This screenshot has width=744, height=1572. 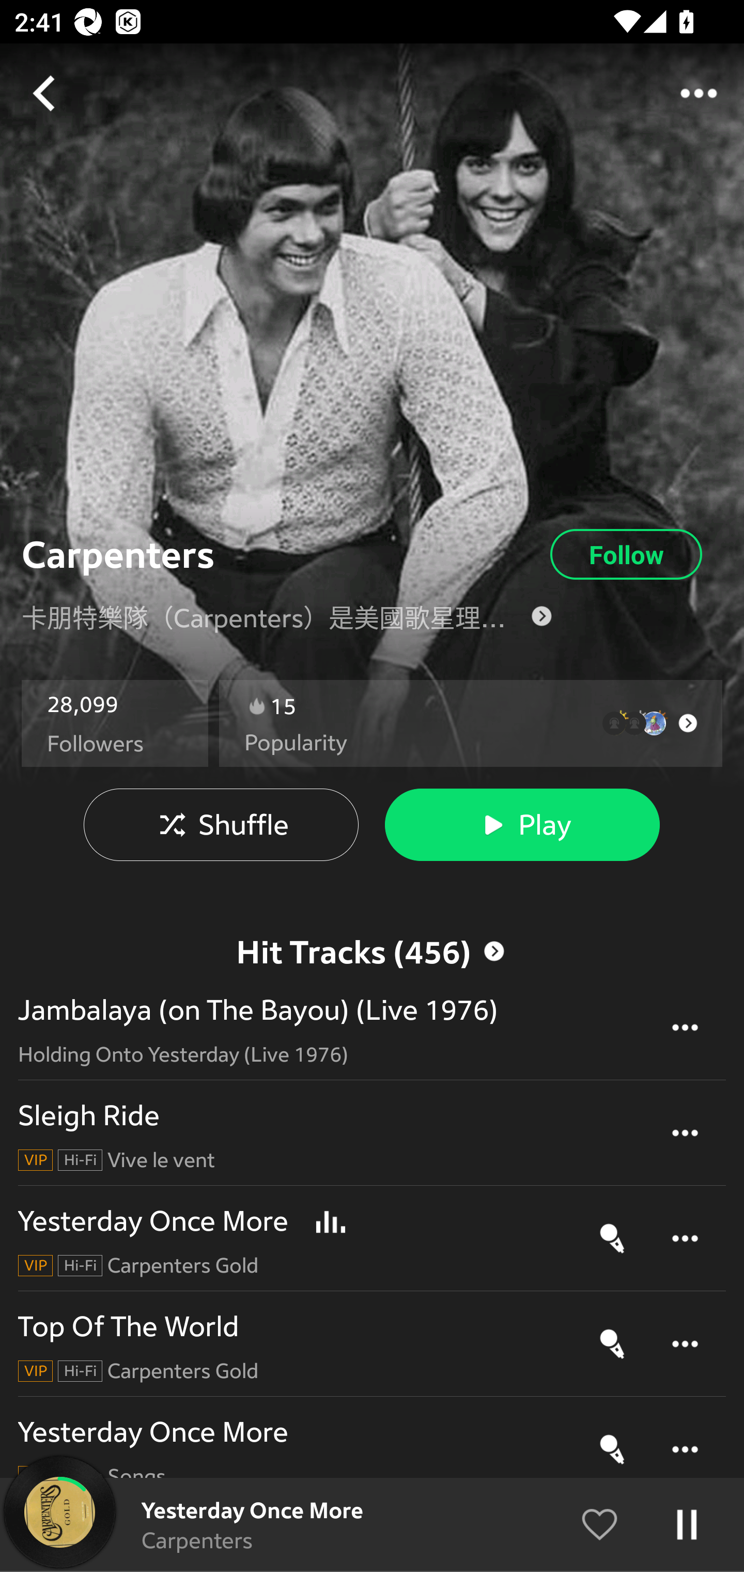 What do you see at coordinates (522, 825) in the screenshot?
I see `Play` at bounding box center [522, 825].